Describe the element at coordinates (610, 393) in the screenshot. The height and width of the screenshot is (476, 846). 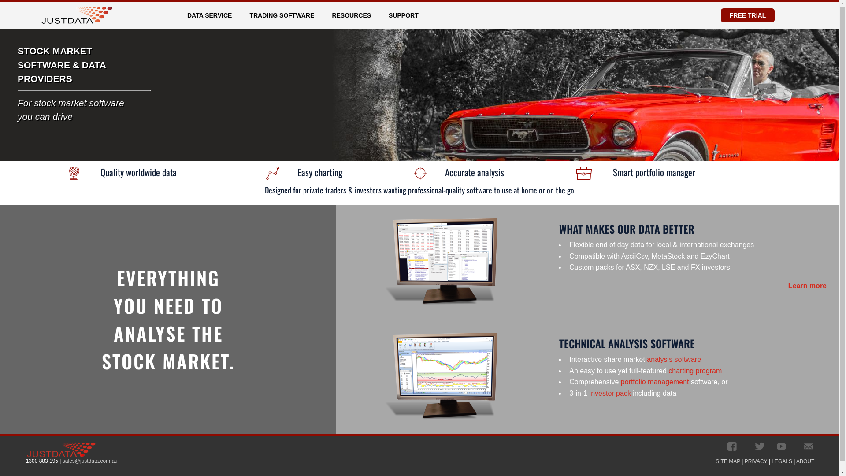
I see `investor pack` at that location.